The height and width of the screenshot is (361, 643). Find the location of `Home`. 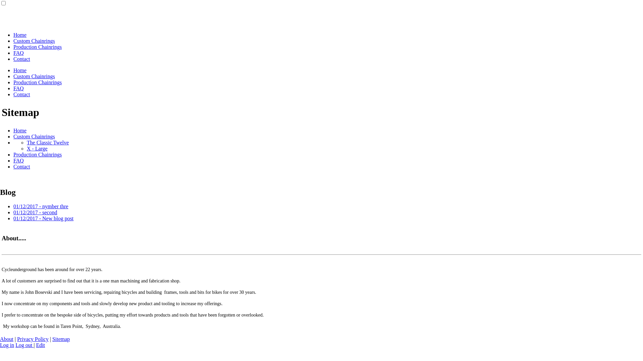

Home is located at coordinates (20, 70).